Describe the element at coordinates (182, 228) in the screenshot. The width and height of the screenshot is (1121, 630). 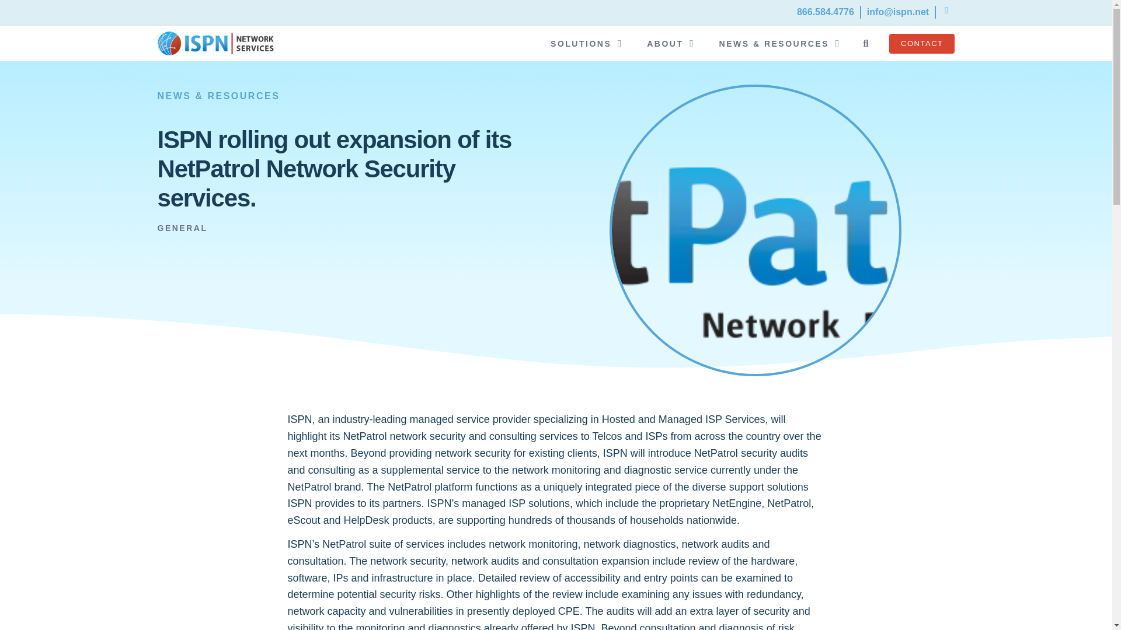
I see `GENERAL` at that location.